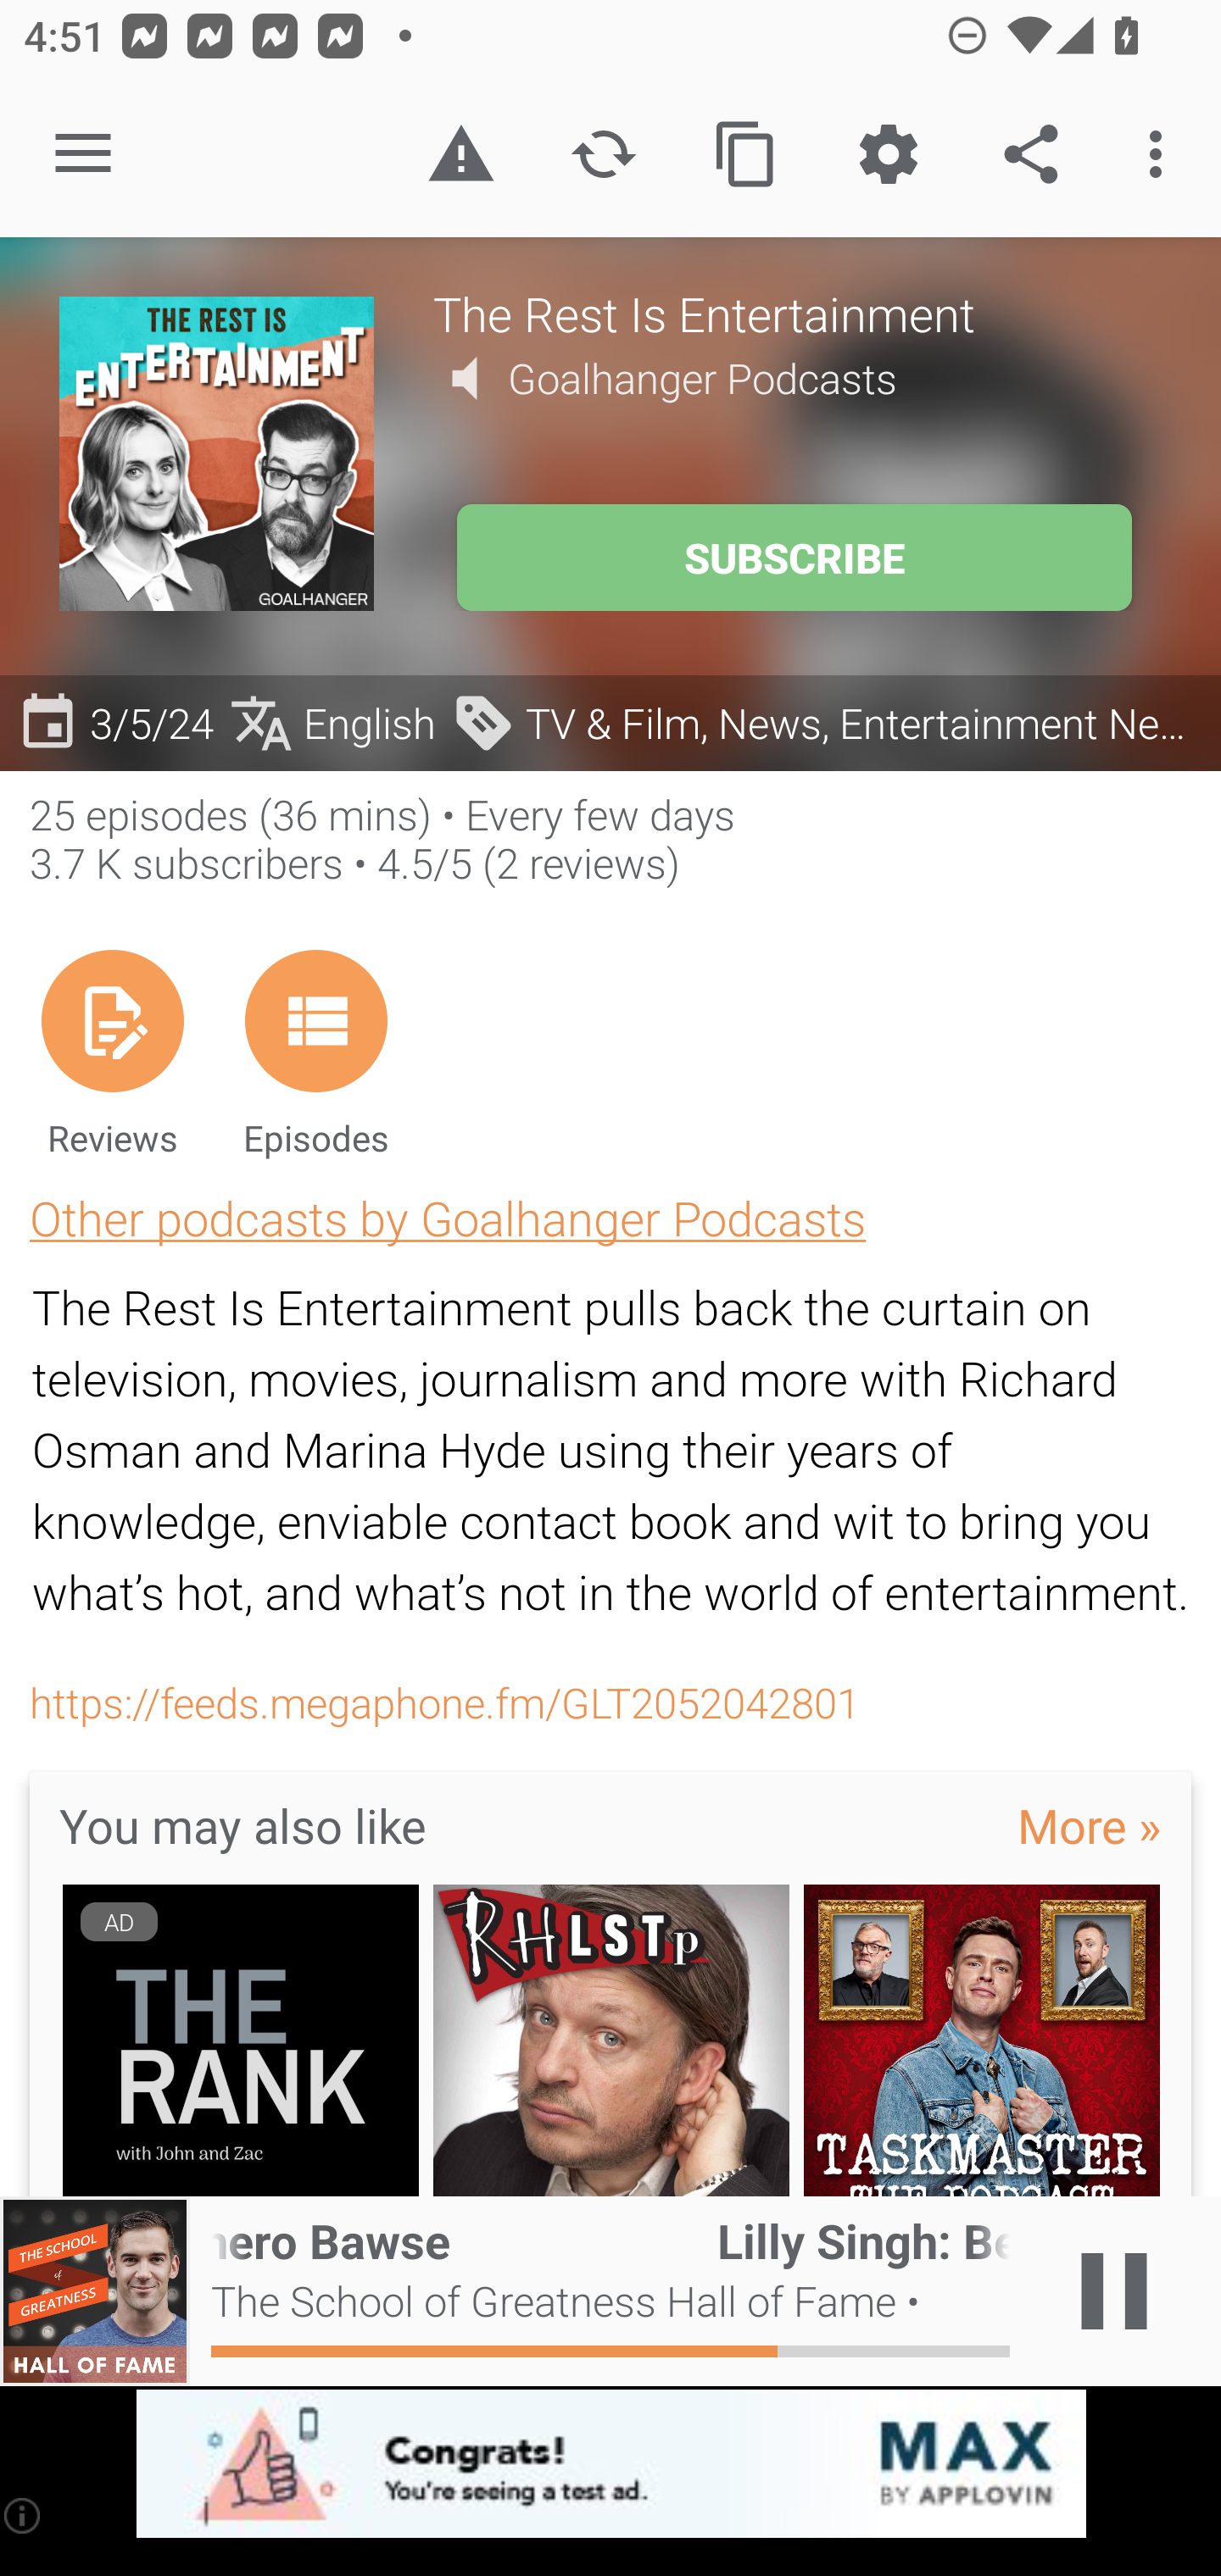  I want to click on SUBSCRIBE, so click(794, 558).